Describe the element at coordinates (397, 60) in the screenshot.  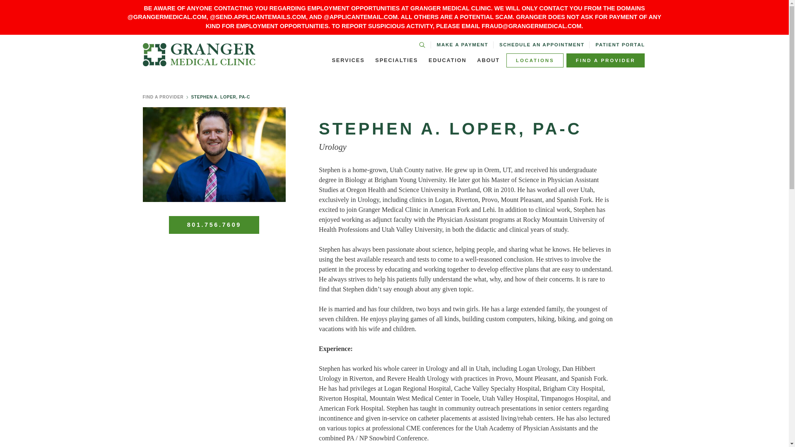
I see `SPECIALTIES` at that location.